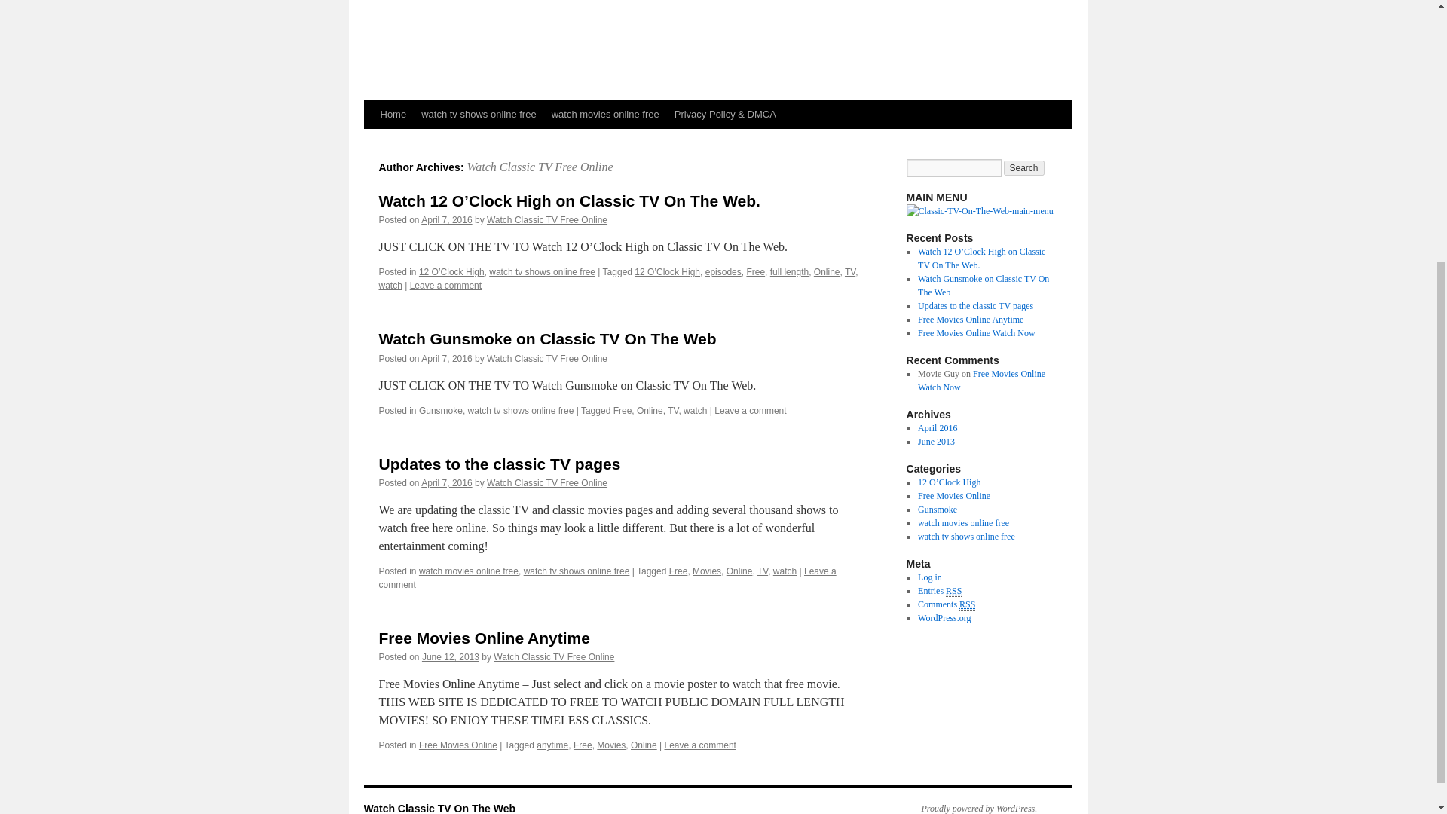  I want to click on Watch Classic TV Free Online, so click(539, 167).